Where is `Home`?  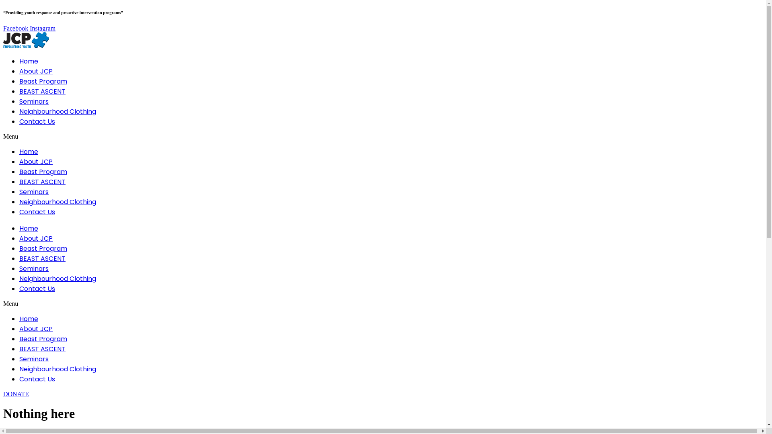
Home is located at coordinates (29, 61).